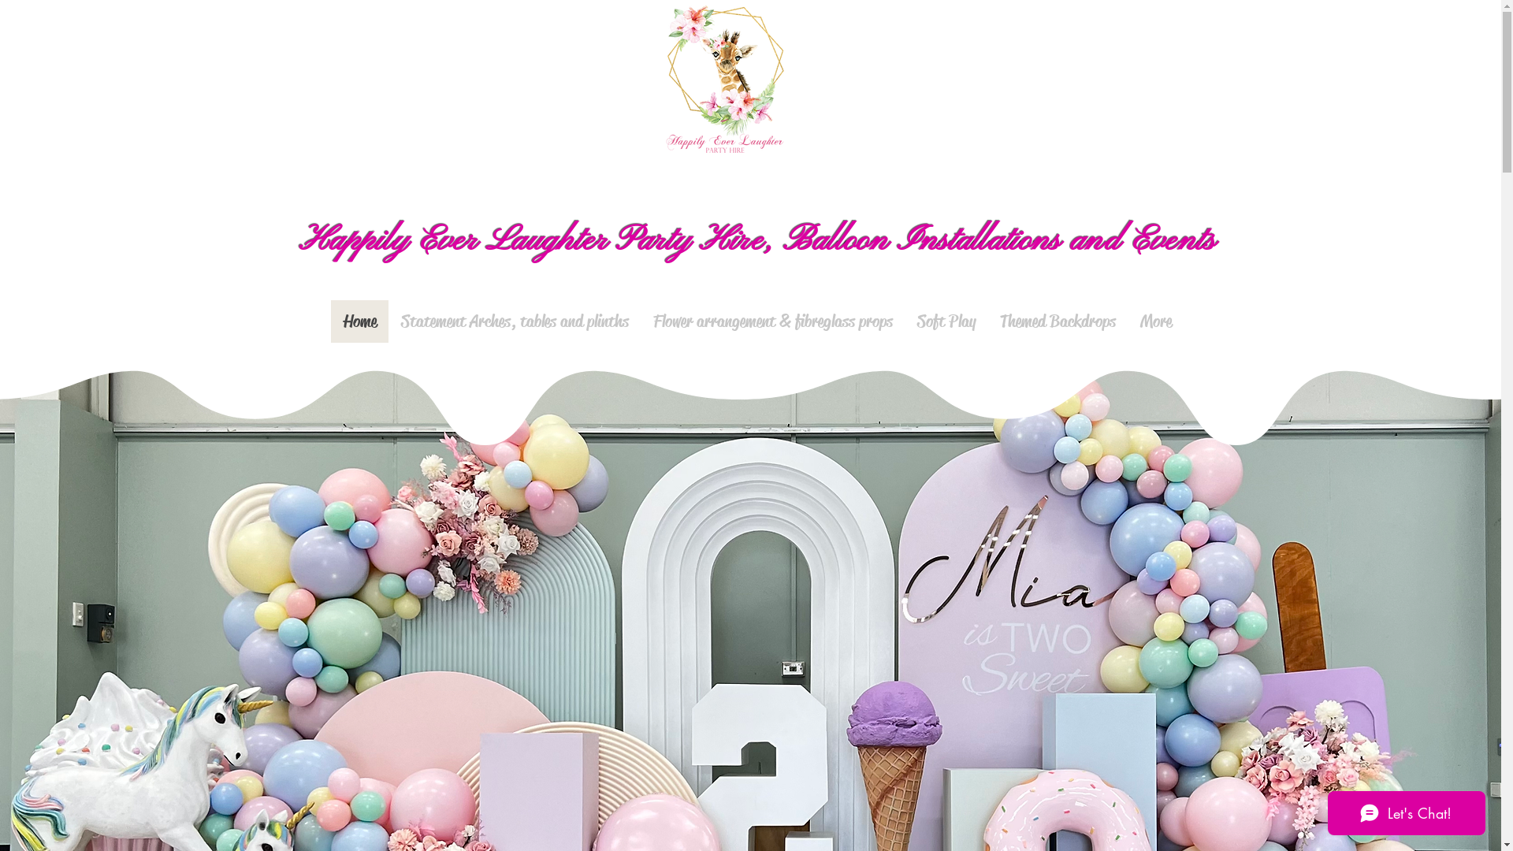 The width and height of the screenshot is (1513, 851). I want to click on Home, so click(359, 321).